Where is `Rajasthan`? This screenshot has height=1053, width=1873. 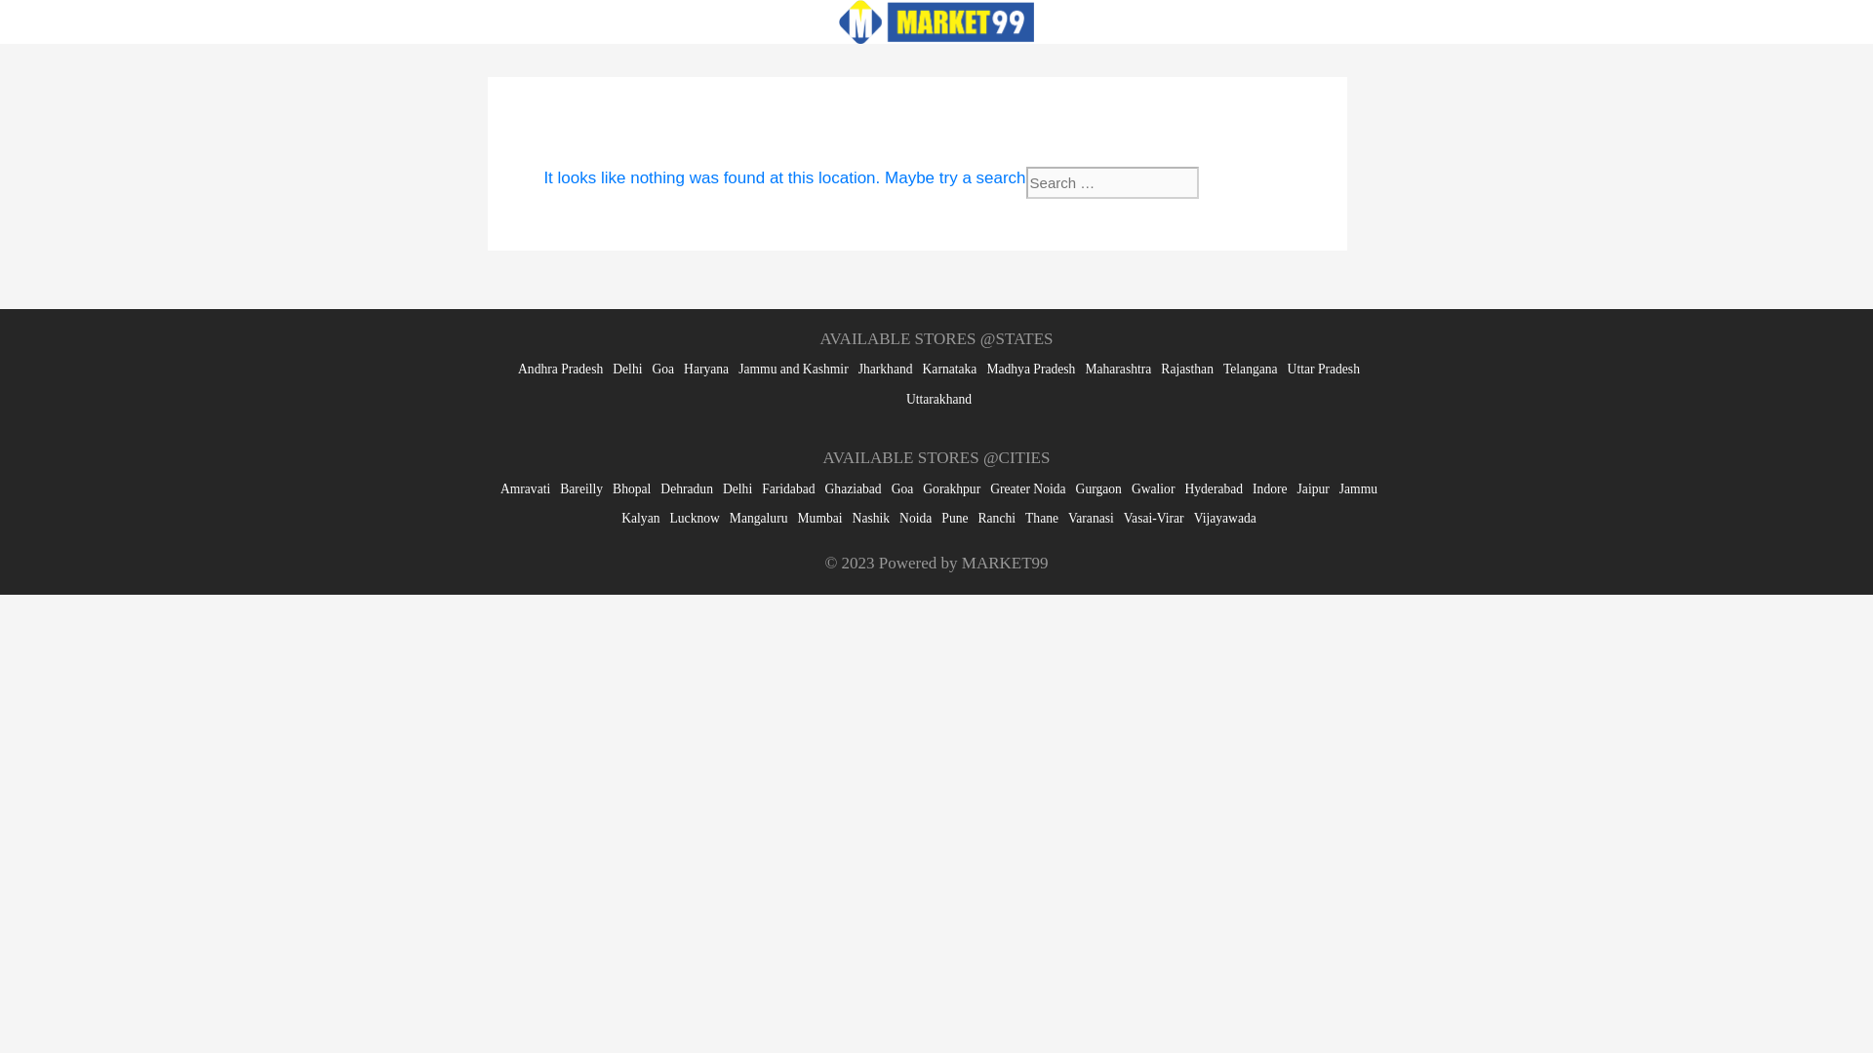 Rajasthan is located at coordinates (1187, 369).